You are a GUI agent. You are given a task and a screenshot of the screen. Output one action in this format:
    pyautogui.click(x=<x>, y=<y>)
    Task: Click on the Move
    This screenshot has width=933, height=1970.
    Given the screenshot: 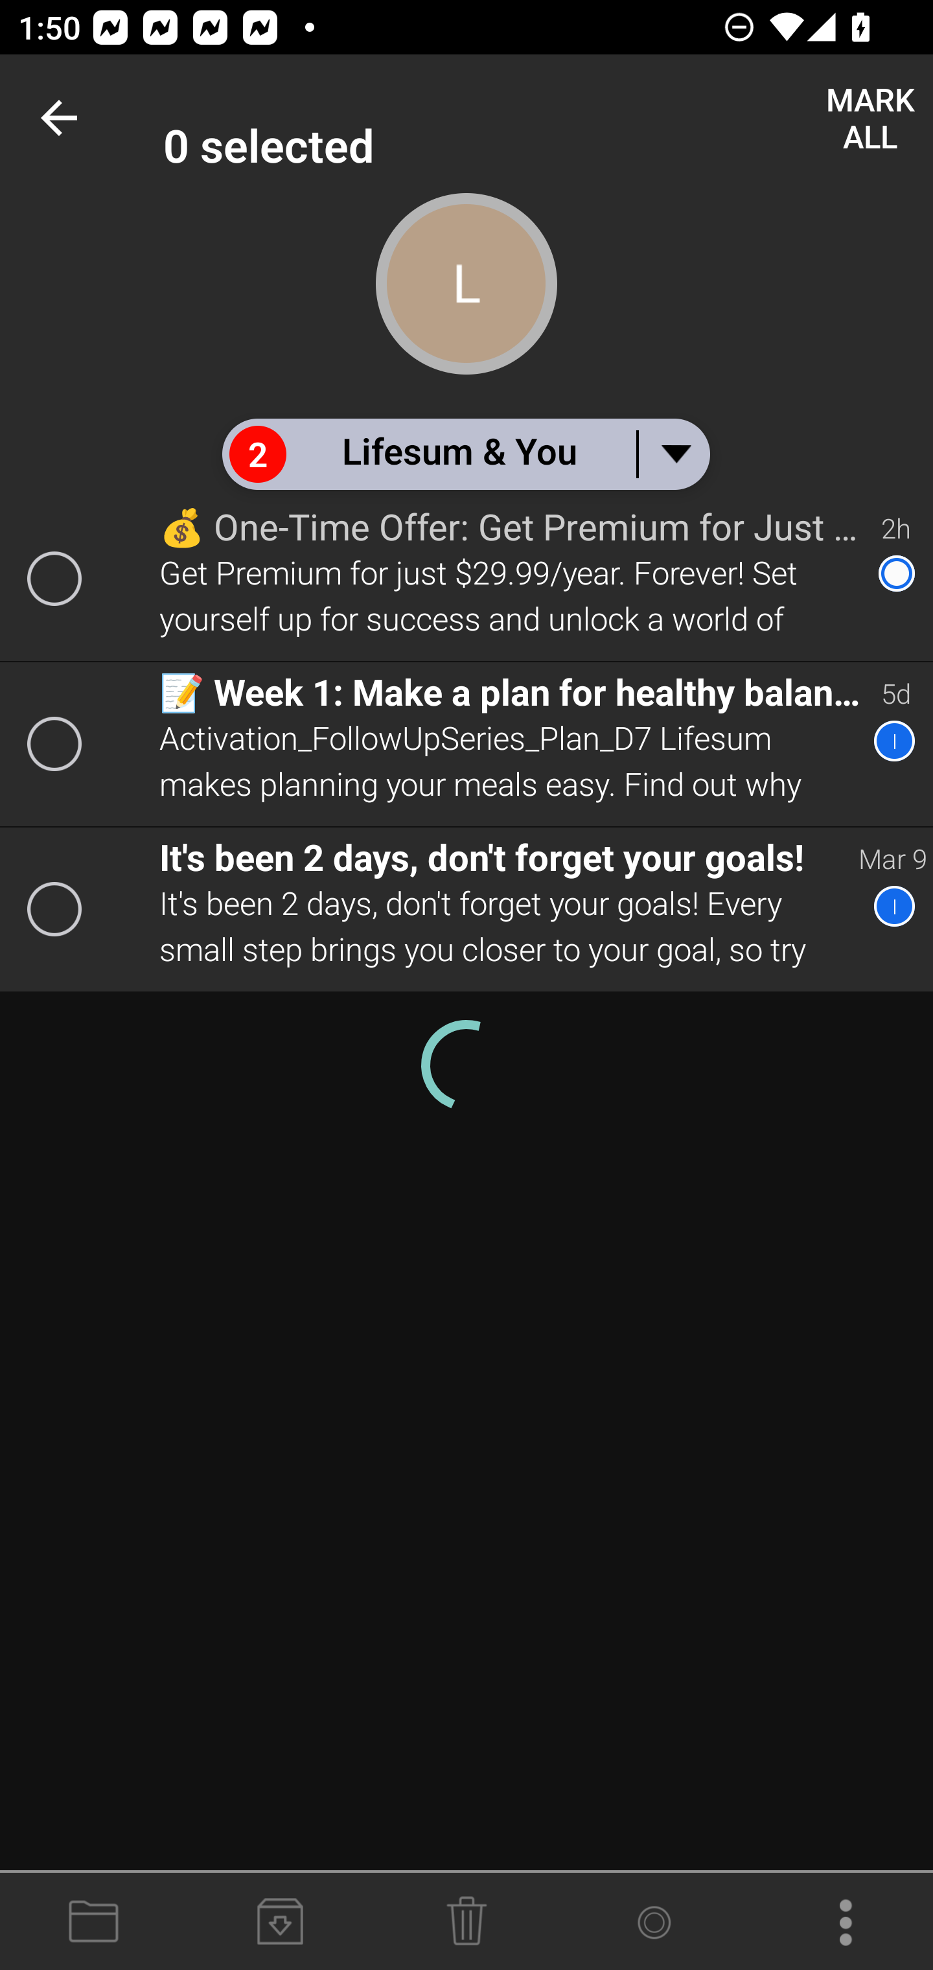 What is the action you would take?
    pyautogui.click(x=93, y=1922)
    